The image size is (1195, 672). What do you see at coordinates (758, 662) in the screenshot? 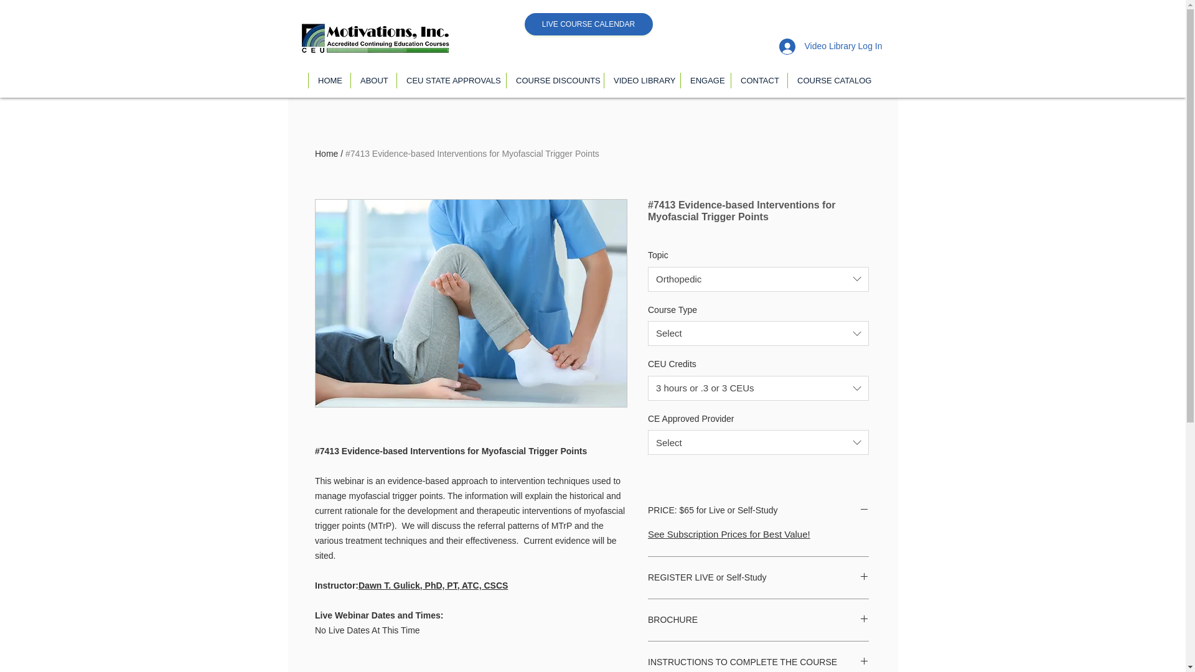
I see `INSTRUCTIONS TO COMPLETE THE COURSE` at bounding box center [758, 662].